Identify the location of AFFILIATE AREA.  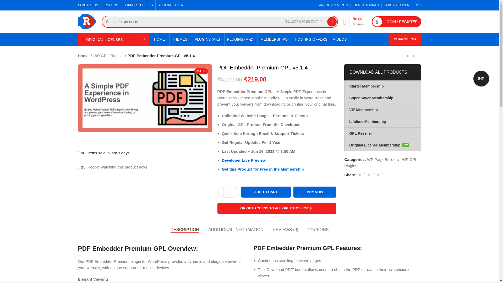
(171, 5).